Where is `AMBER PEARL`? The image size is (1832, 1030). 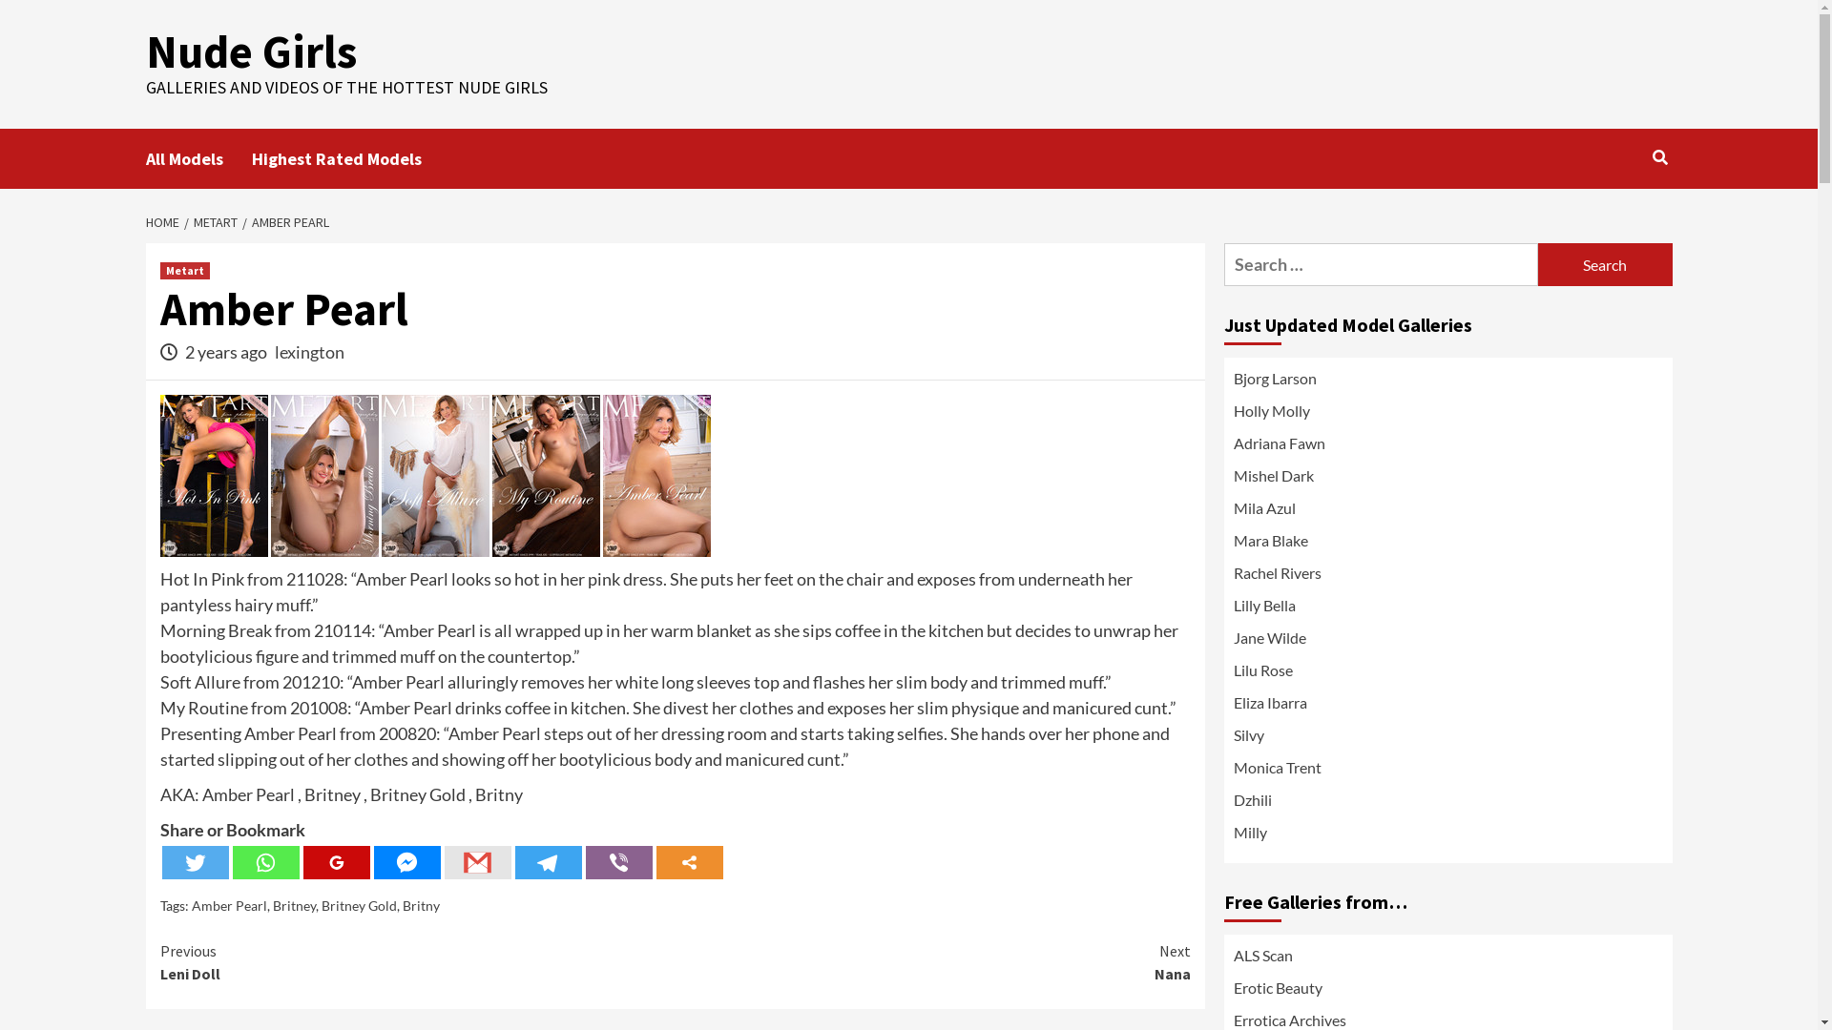
AMBER PEARL is located at coordinates (288, 222).